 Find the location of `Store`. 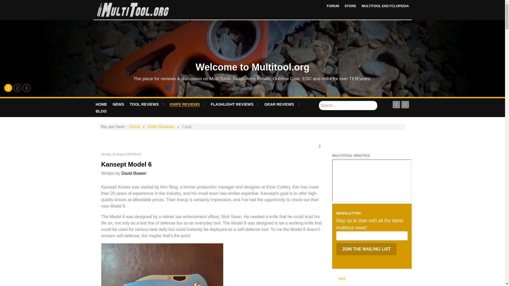

Store is located at coordinates (350, 6).